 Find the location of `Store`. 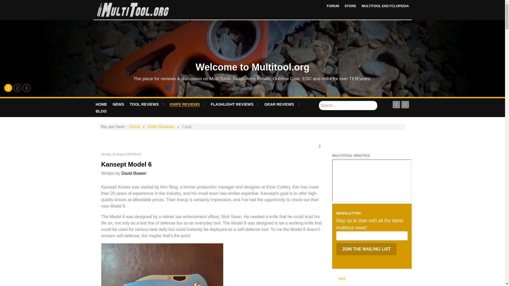

Store is located at coordinates (350, 6).